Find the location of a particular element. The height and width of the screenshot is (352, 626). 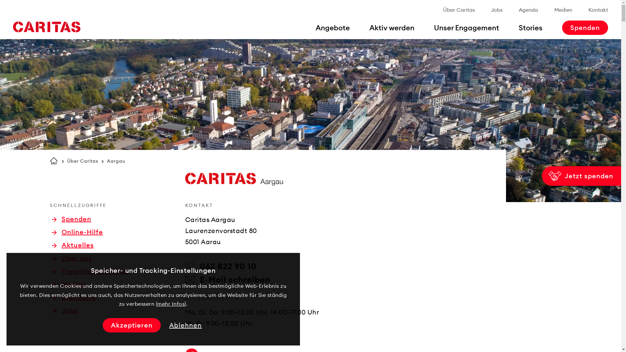

Kontakt is located at coordinates (598, 10).